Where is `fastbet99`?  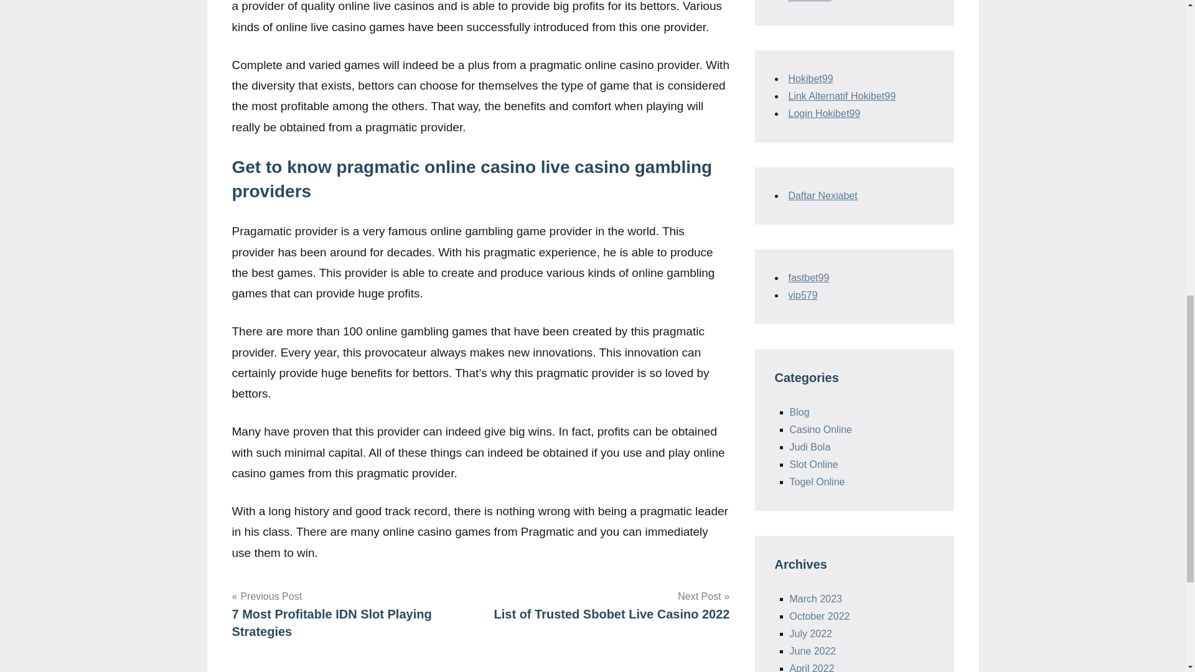
fastbet99 is located at coordinates (609, 605).